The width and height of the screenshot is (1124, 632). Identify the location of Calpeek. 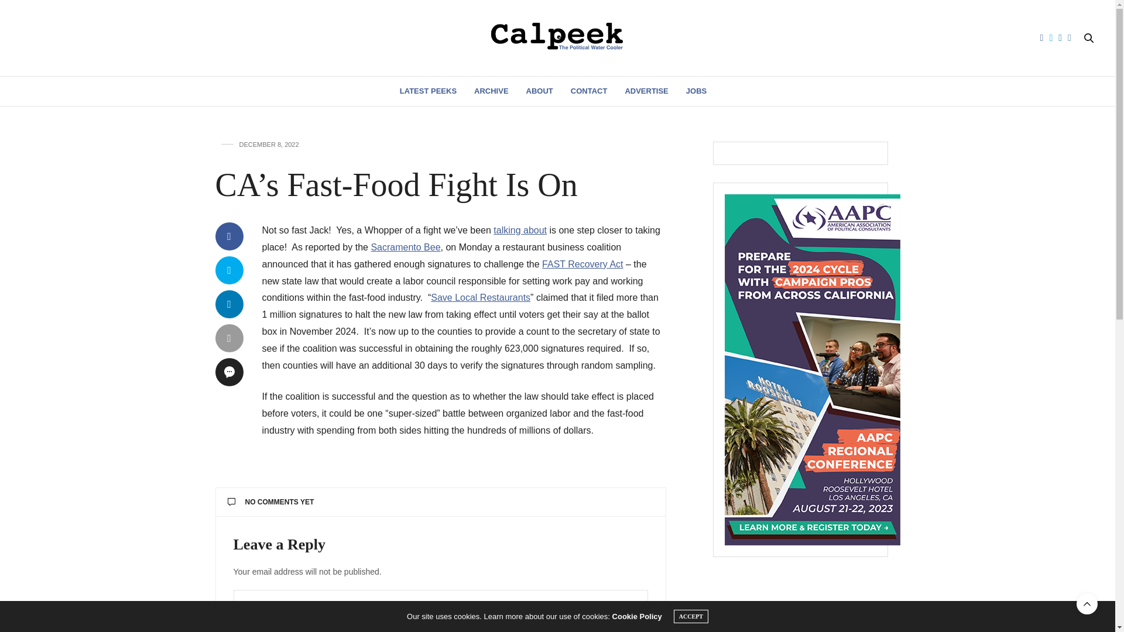
(557, 38).